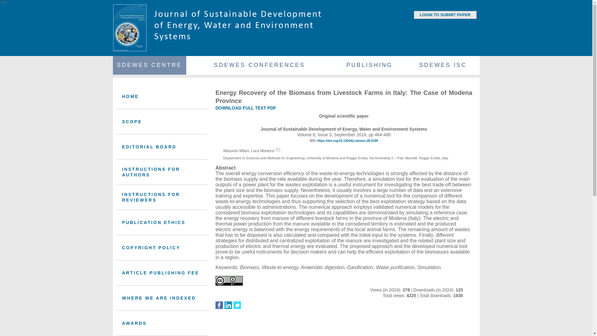 The height and width of the screenshot is (336, 597). What do you see at coordinates (369, 65) in the screenshot?
I see `PUBLISHING` at bounding box center [369, 65].